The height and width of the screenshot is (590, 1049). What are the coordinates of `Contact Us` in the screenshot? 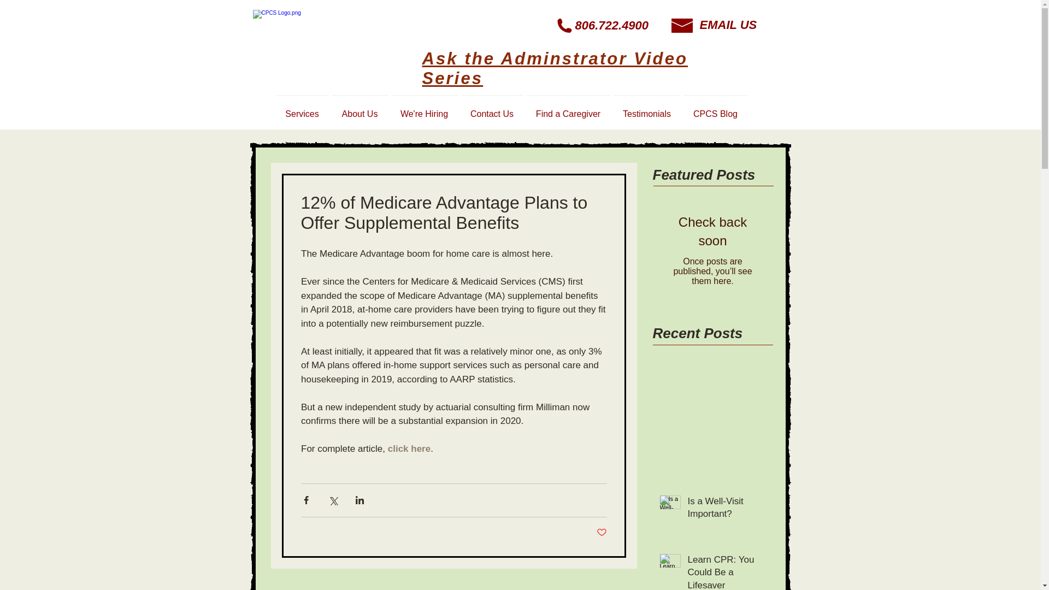 It's located at (492, 108).